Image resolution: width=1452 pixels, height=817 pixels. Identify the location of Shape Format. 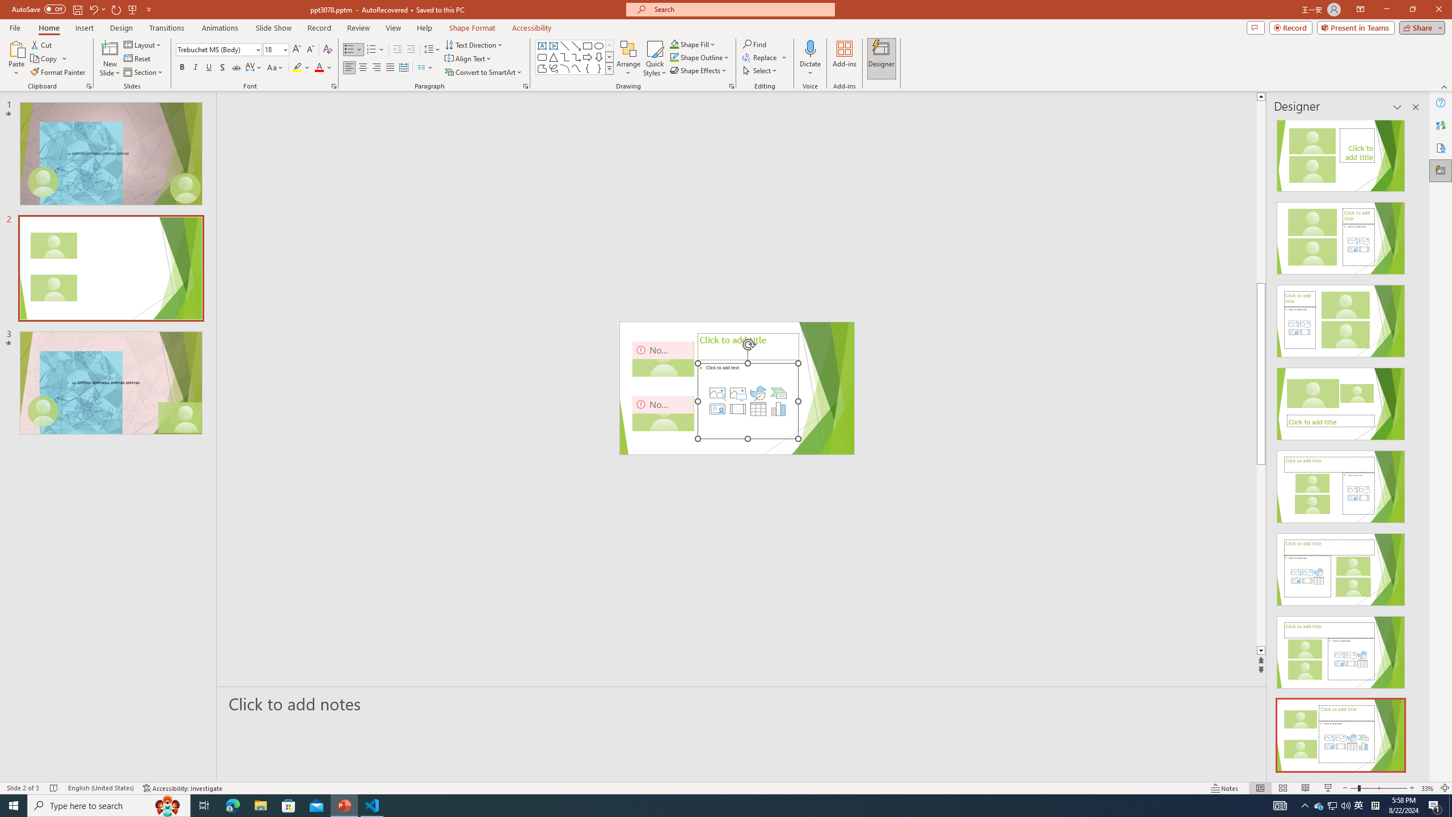
(472, 28).